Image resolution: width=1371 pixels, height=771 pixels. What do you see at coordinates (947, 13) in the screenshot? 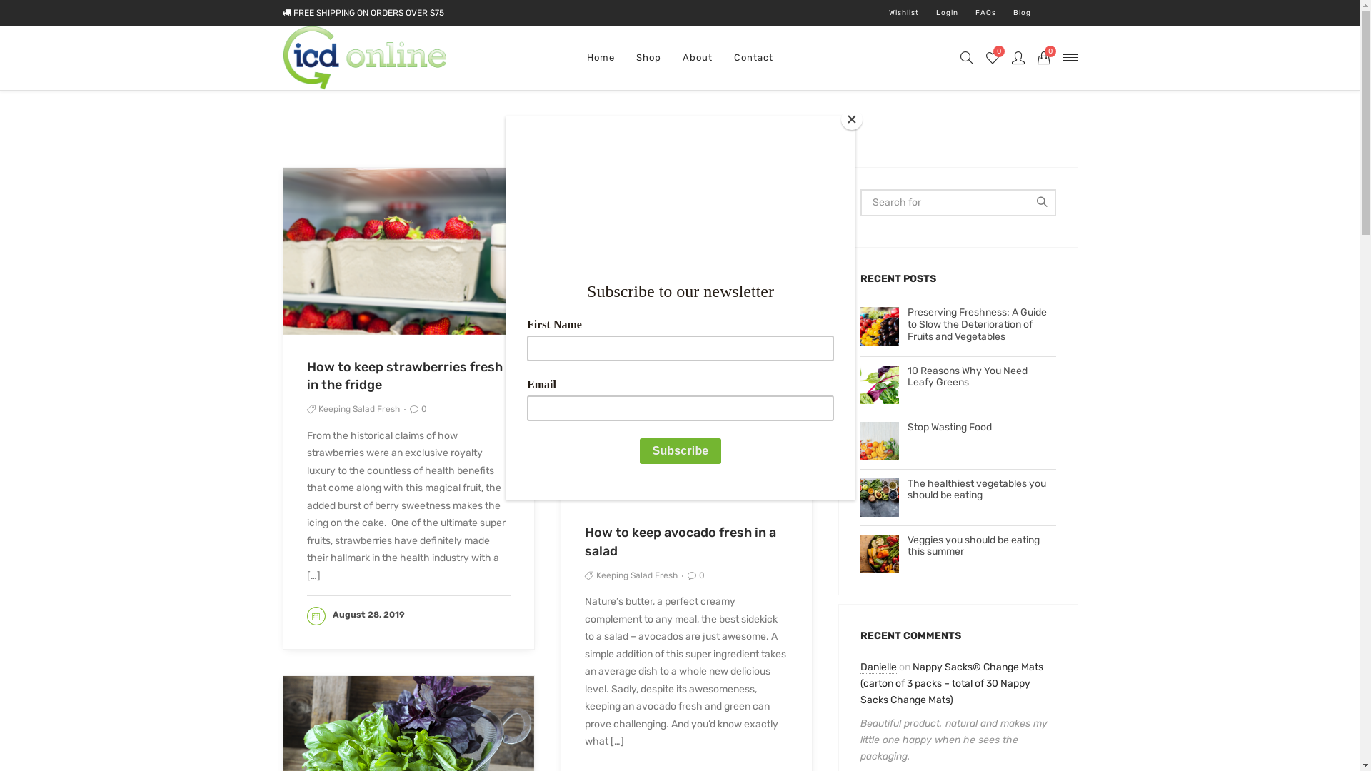
I see `Login` at bounding box center [947, 13].